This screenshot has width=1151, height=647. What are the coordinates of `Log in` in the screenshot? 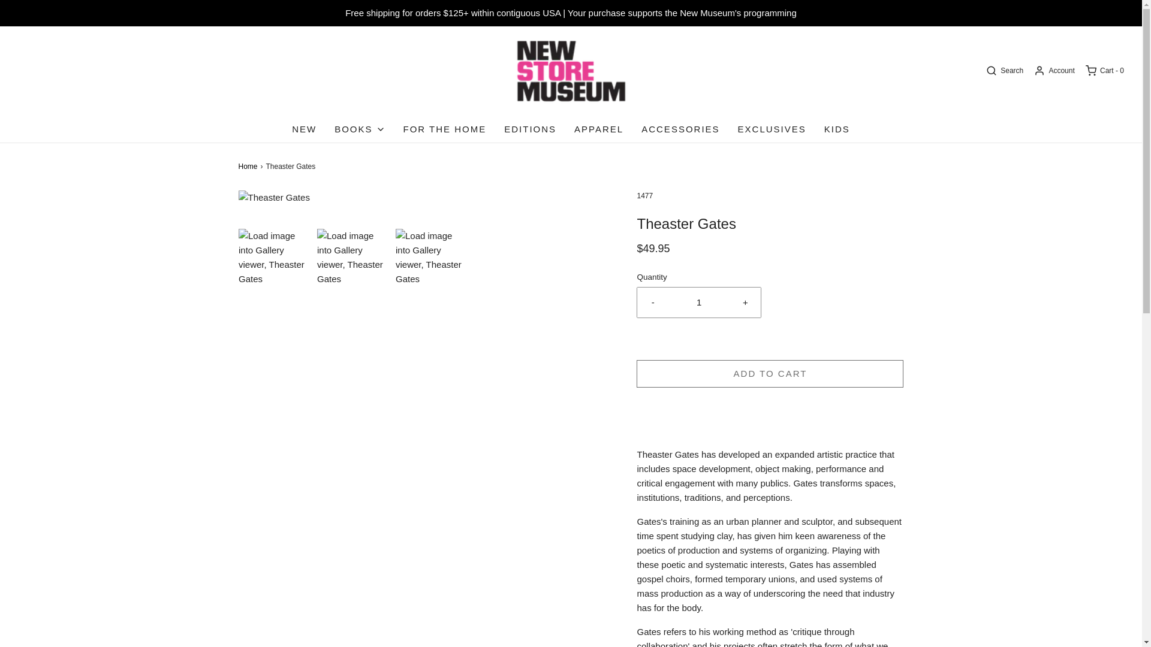 It's located at (1054, 71).